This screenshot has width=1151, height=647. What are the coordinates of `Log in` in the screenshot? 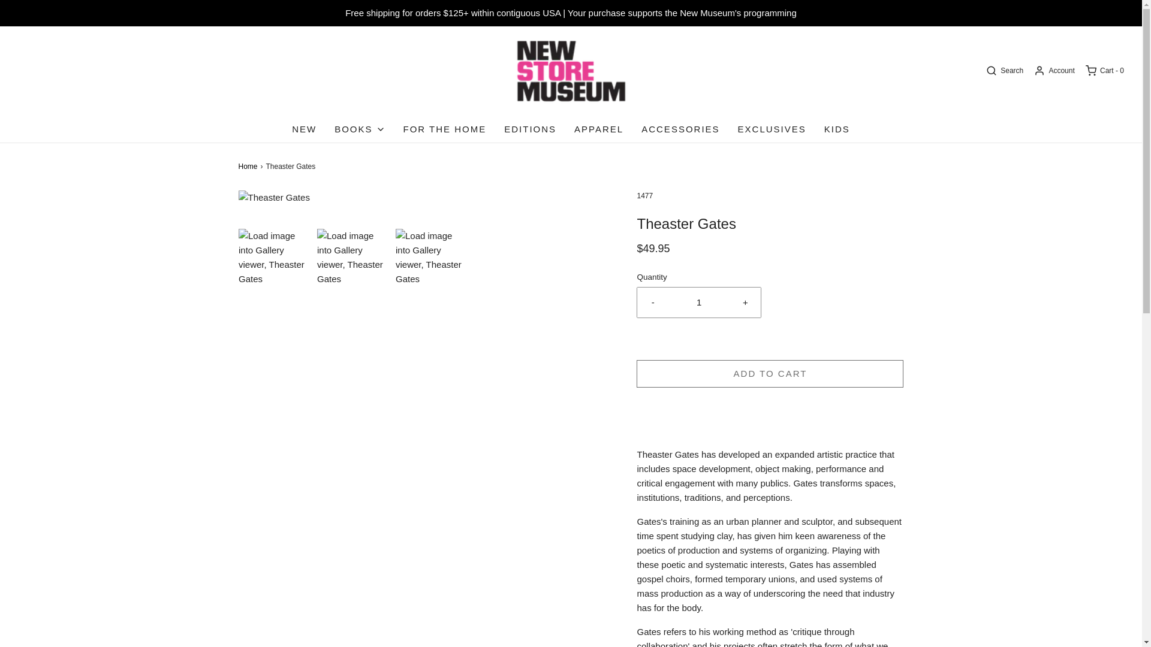 It's located at (1054, 71).